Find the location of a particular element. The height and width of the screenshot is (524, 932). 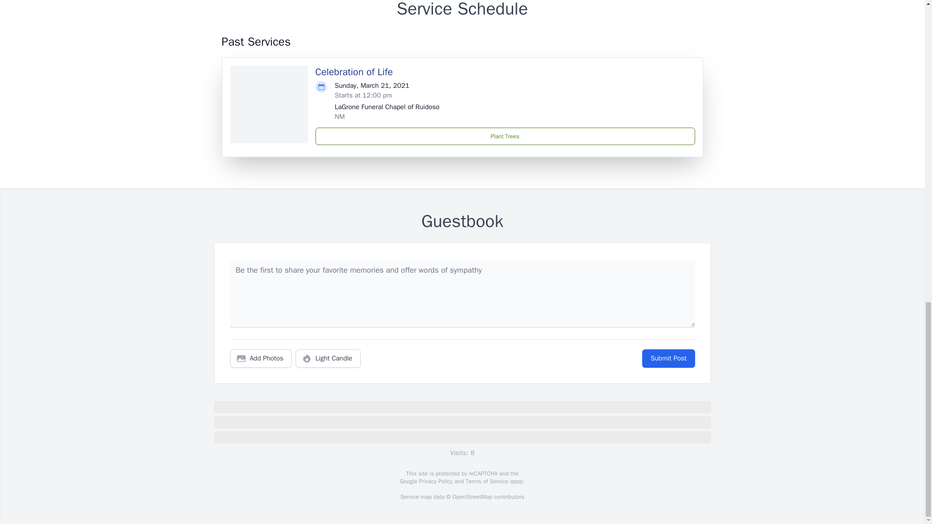

Submit Post is located at coordinates (668, 359).